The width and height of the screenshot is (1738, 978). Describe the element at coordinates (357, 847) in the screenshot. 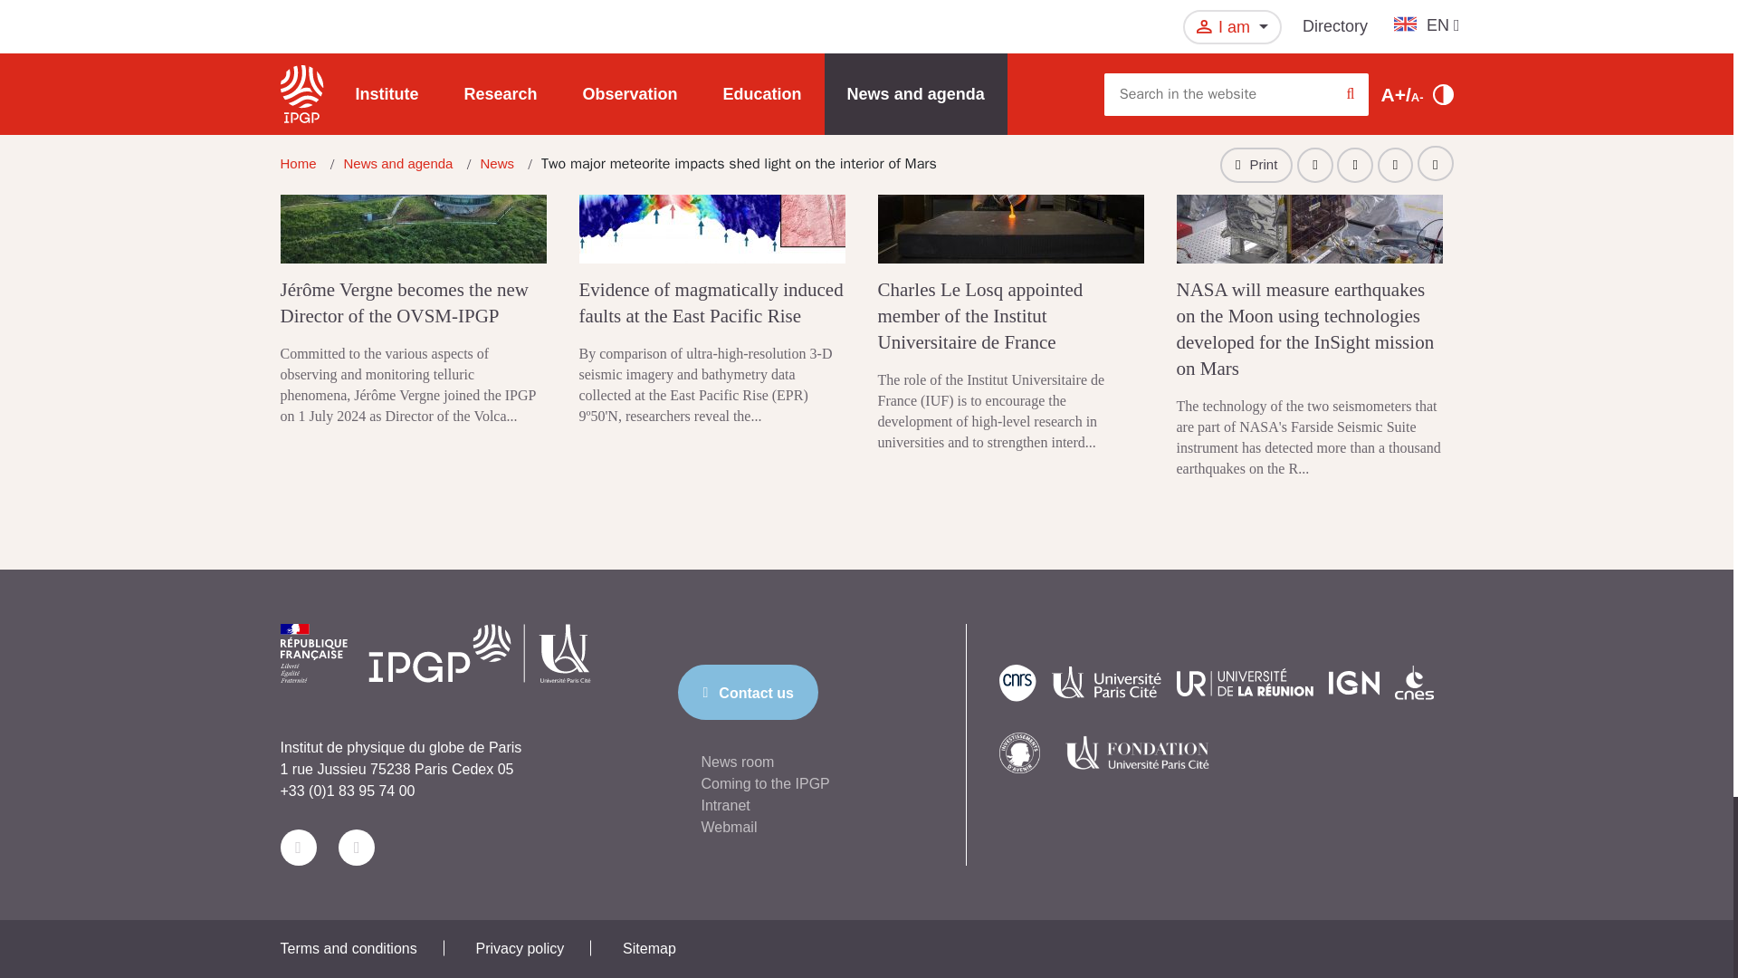

I see `Follow us on Youtube` at that location.